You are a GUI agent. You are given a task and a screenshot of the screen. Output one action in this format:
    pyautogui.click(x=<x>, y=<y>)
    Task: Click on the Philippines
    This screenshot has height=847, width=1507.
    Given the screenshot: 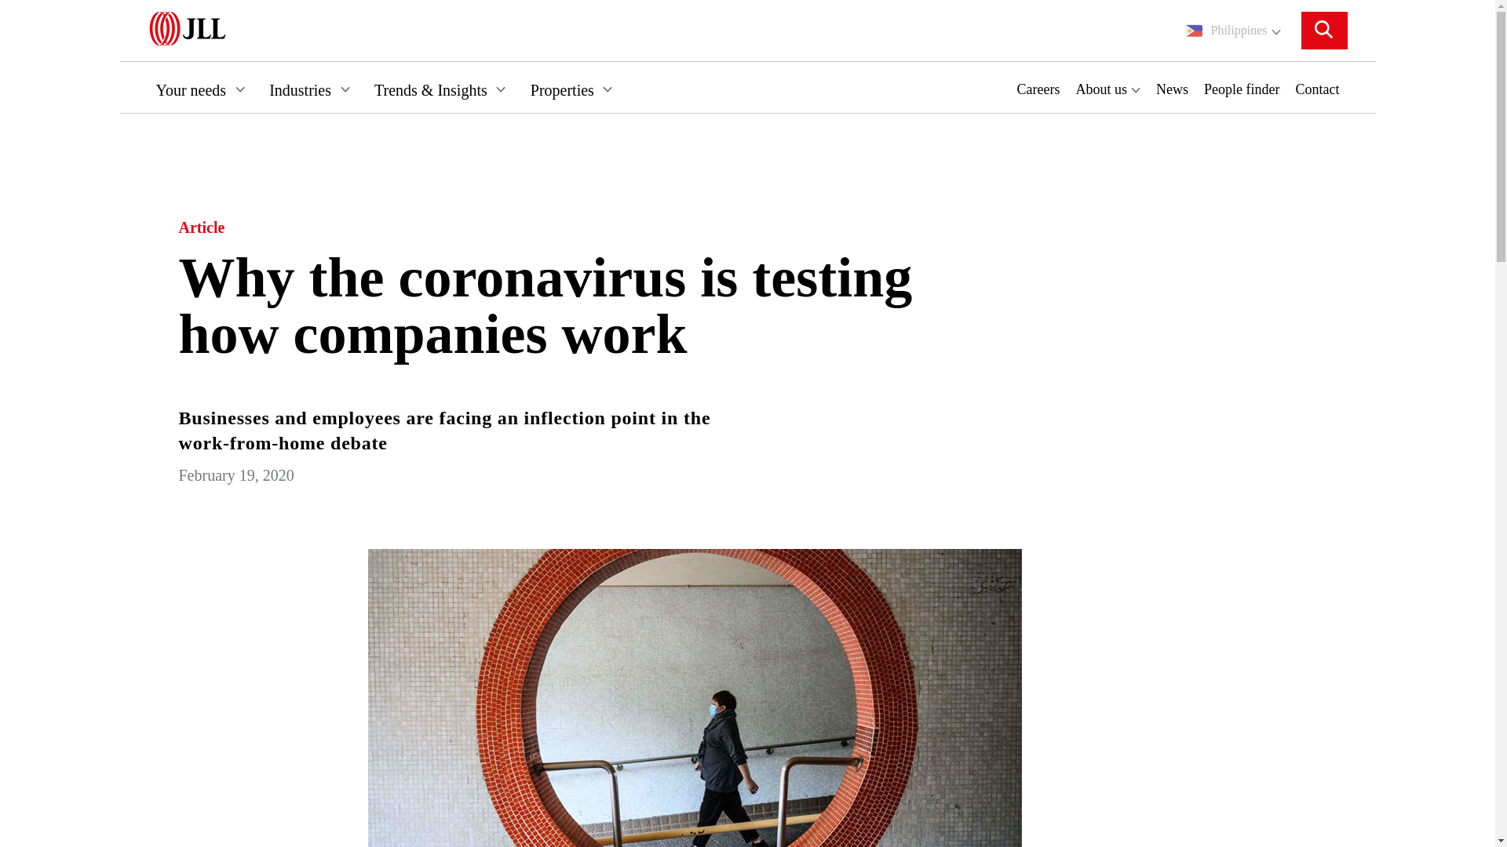 What is the action you would take?
    pyautogui.click(x=1232, y=30)
    